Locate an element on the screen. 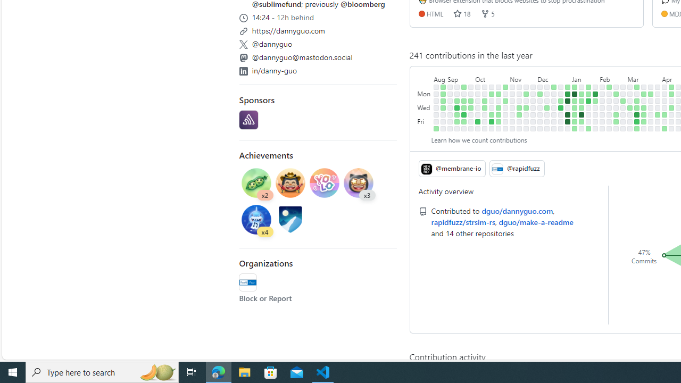 This screenshot has width=681, height=383. 1 contribution on November 16th. is located at coordinates (519, 115).